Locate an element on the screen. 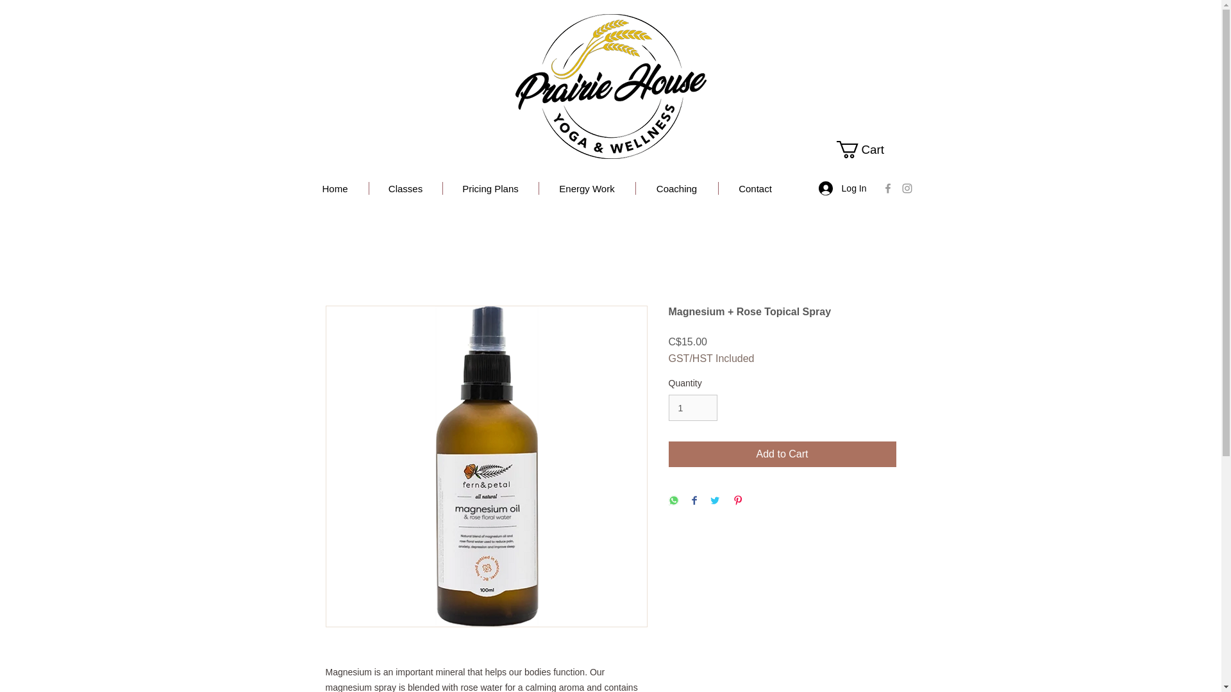 Image resolution: width=1231 pixels, height=692 pixels. 1 is located at coordinates (692, 408).